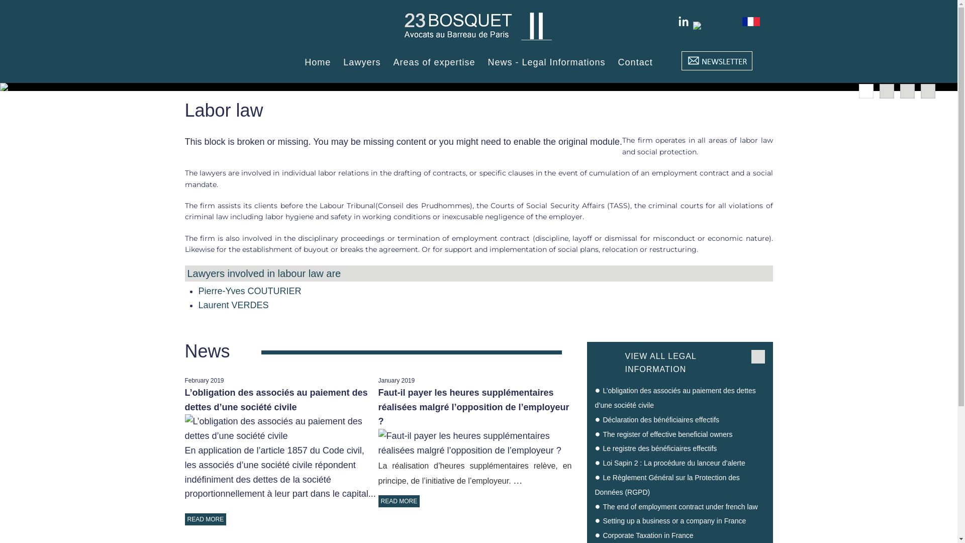 This screenshot has width=965, height=543. Describe the element at coordinates (928, 92) in the screenshot. I see `4` at that location.